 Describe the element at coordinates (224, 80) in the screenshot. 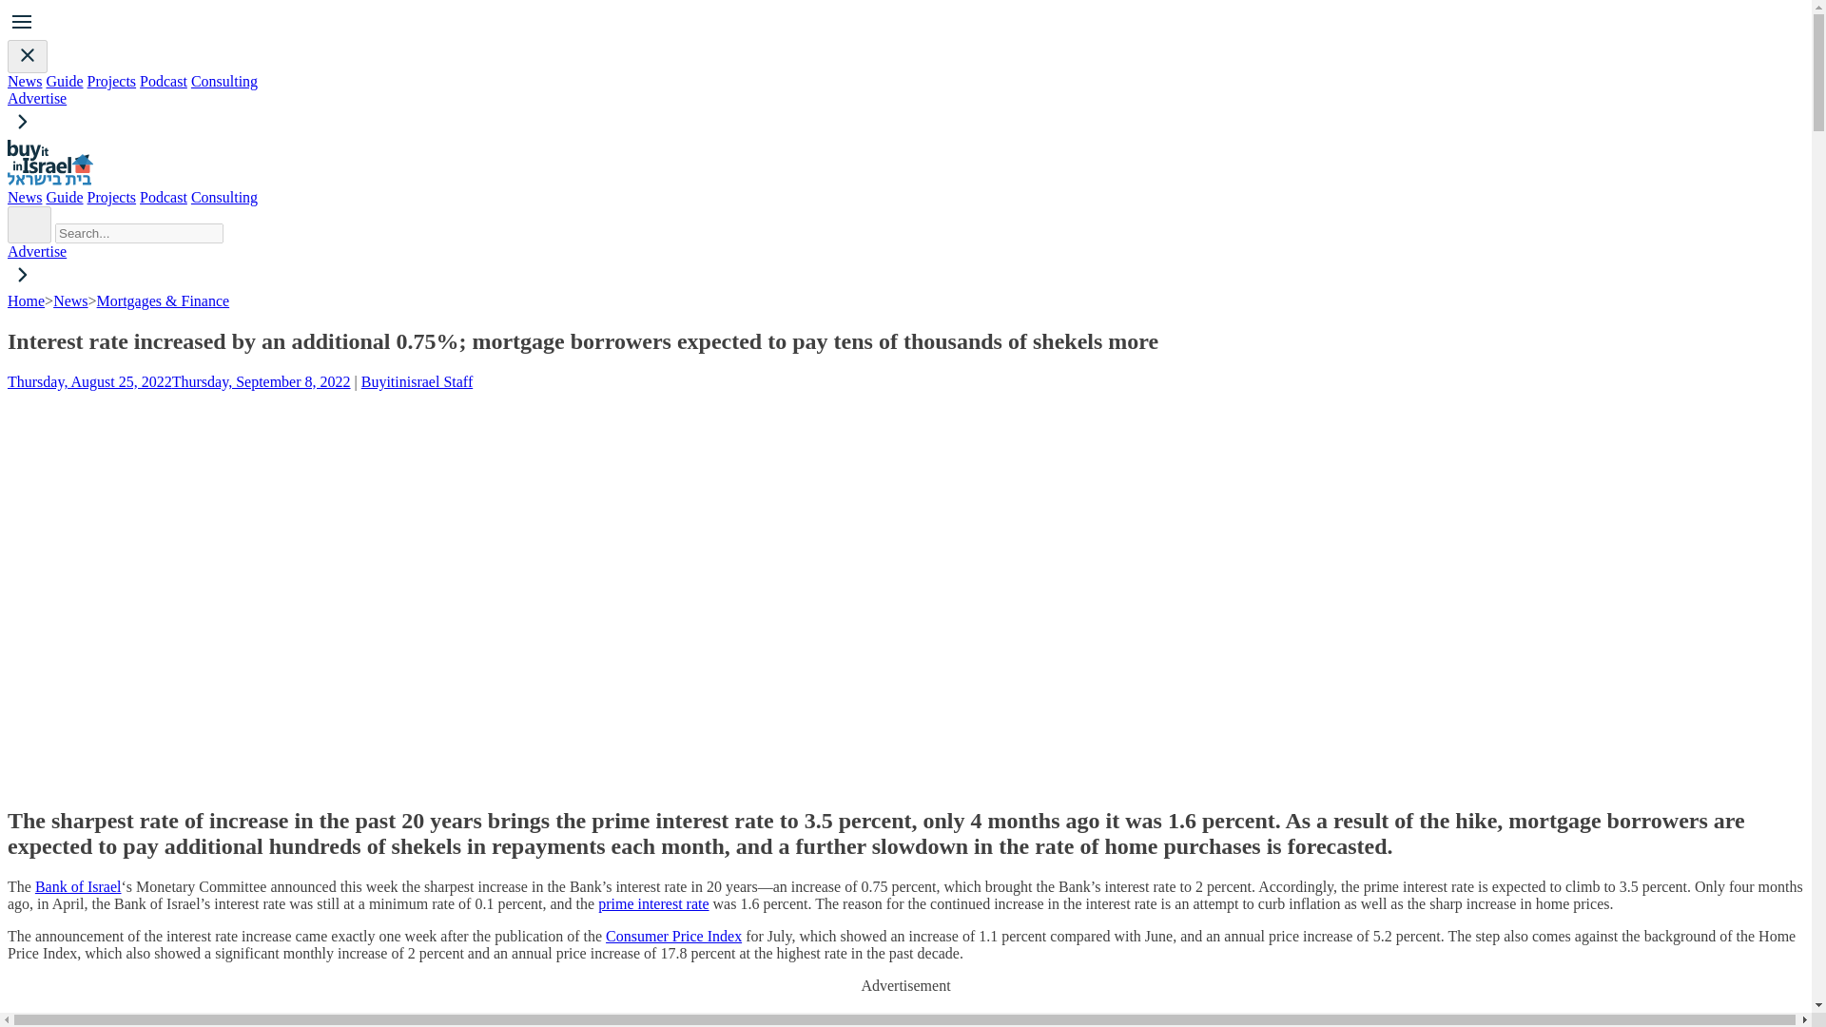

I see `Consulting` at that location.